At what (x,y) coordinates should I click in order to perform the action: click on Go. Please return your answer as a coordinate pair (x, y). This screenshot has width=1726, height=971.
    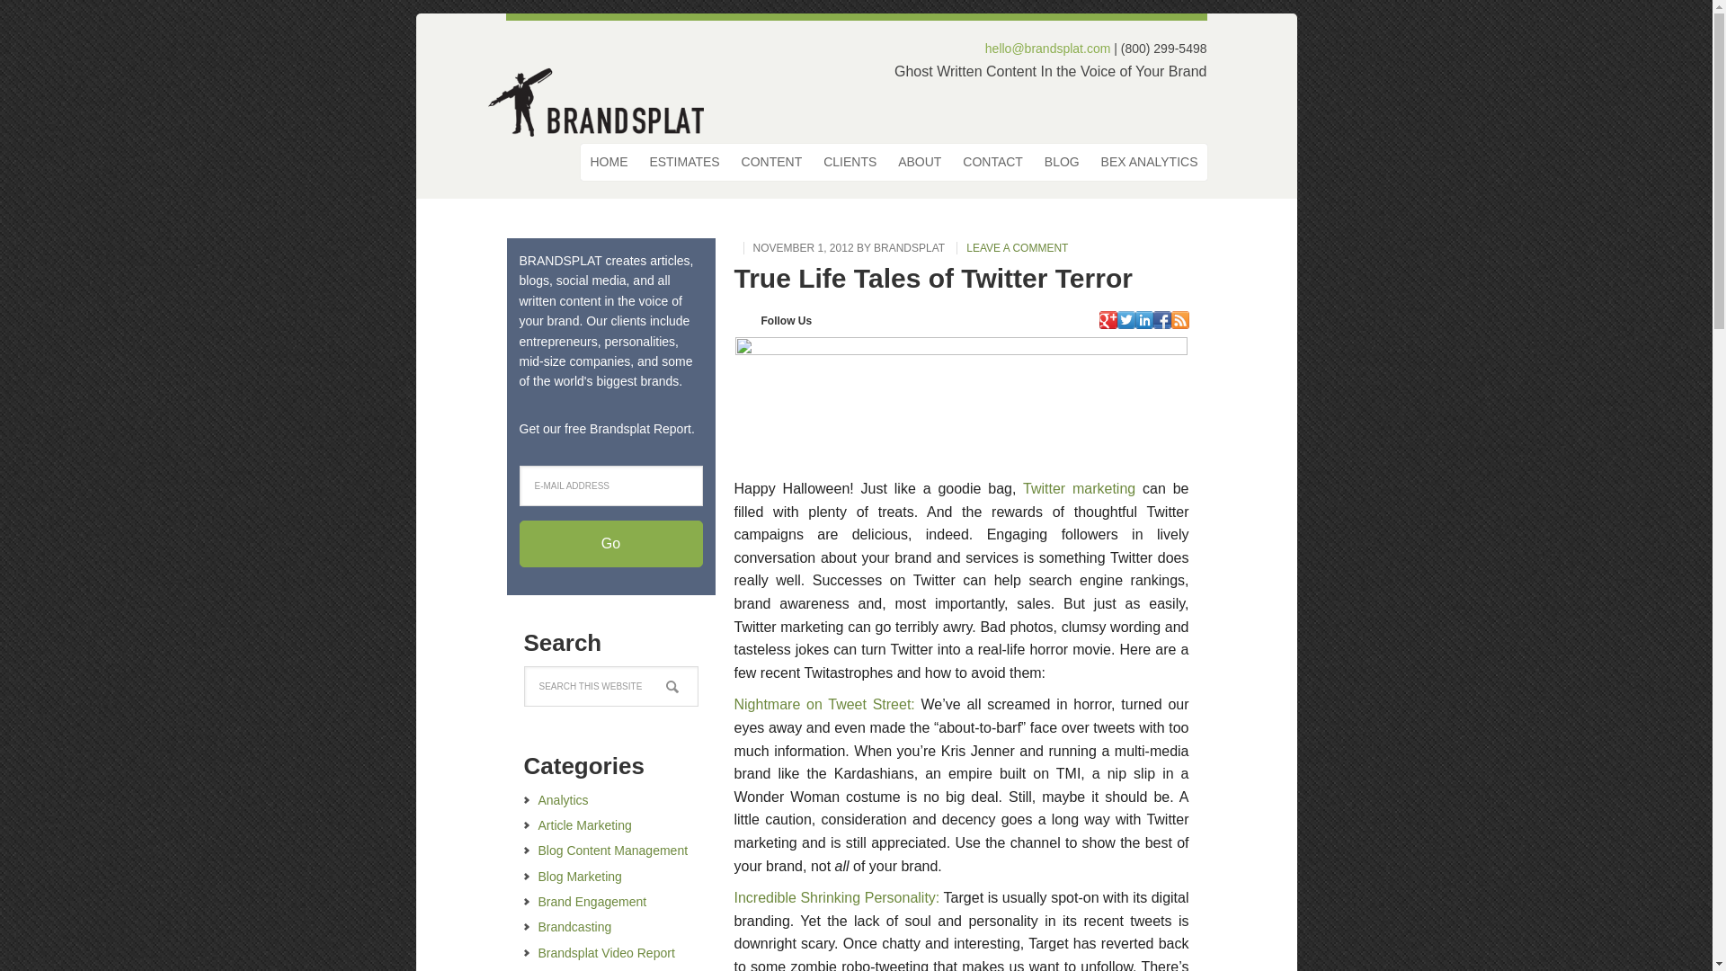
    Looking at the image, I should click on (610, 543).